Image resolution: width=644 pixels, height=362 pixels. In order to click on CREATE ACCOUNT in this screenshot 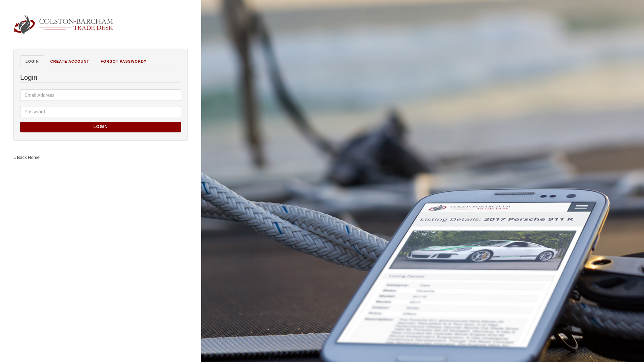, I will do `click(70, 61)`.